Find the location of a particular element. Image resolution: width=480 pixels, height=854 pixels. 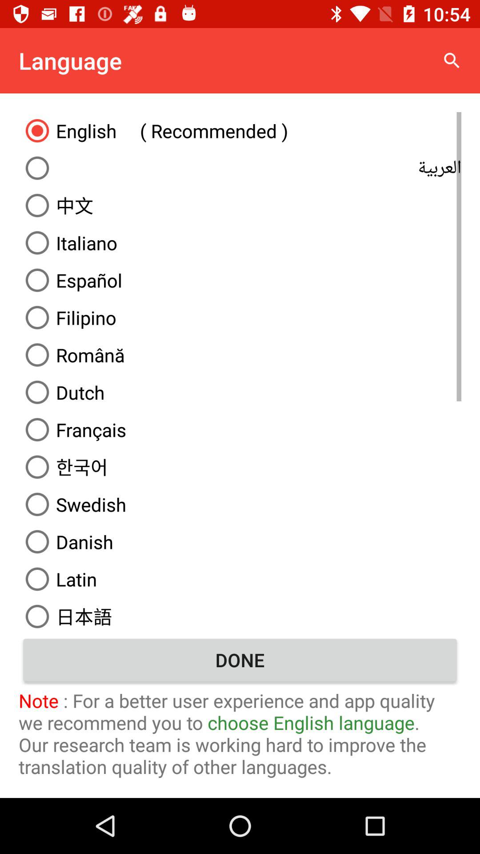

choose icon below the swedish icon is located at coordinates (240, 542).